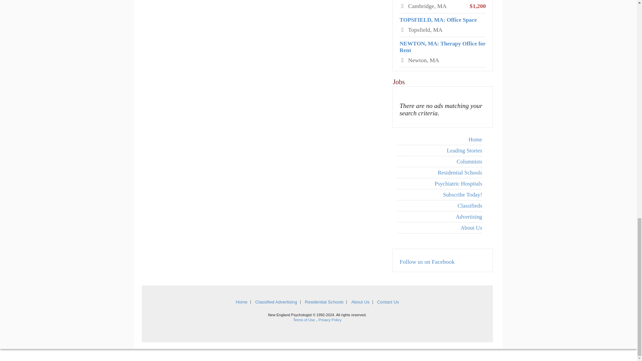 This screenshot has height=361, width=642. Describe the element at coordinates (438, 20) in the screenshot. I see `TOPSFIELD, MA: Office Space` at that location.